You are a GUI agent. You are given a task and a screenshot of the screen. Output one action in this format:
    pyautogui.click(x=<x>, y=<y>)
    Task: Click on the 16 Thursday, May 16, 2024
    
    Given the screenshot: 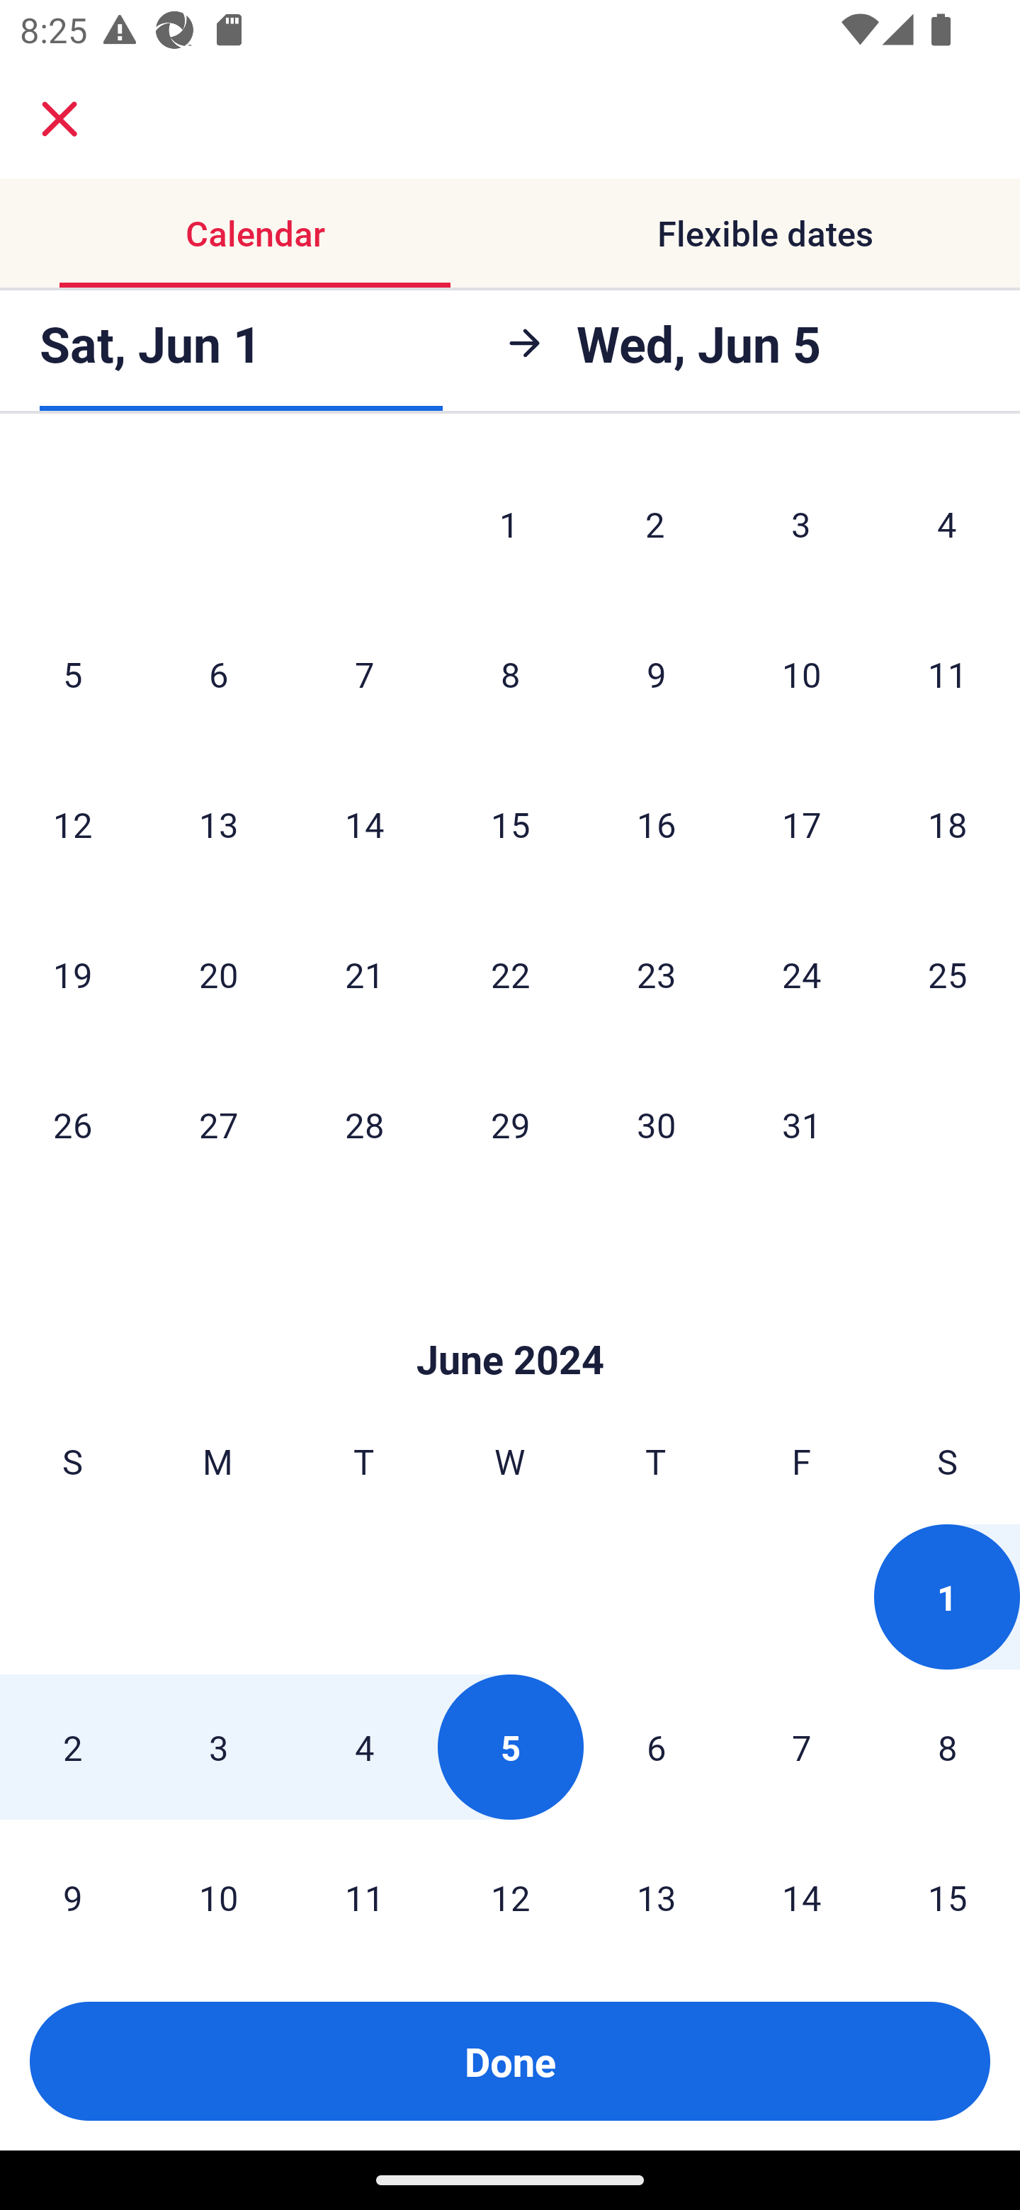 What is the action you would take?
    pyautogui.click(x=656, y=824)
    